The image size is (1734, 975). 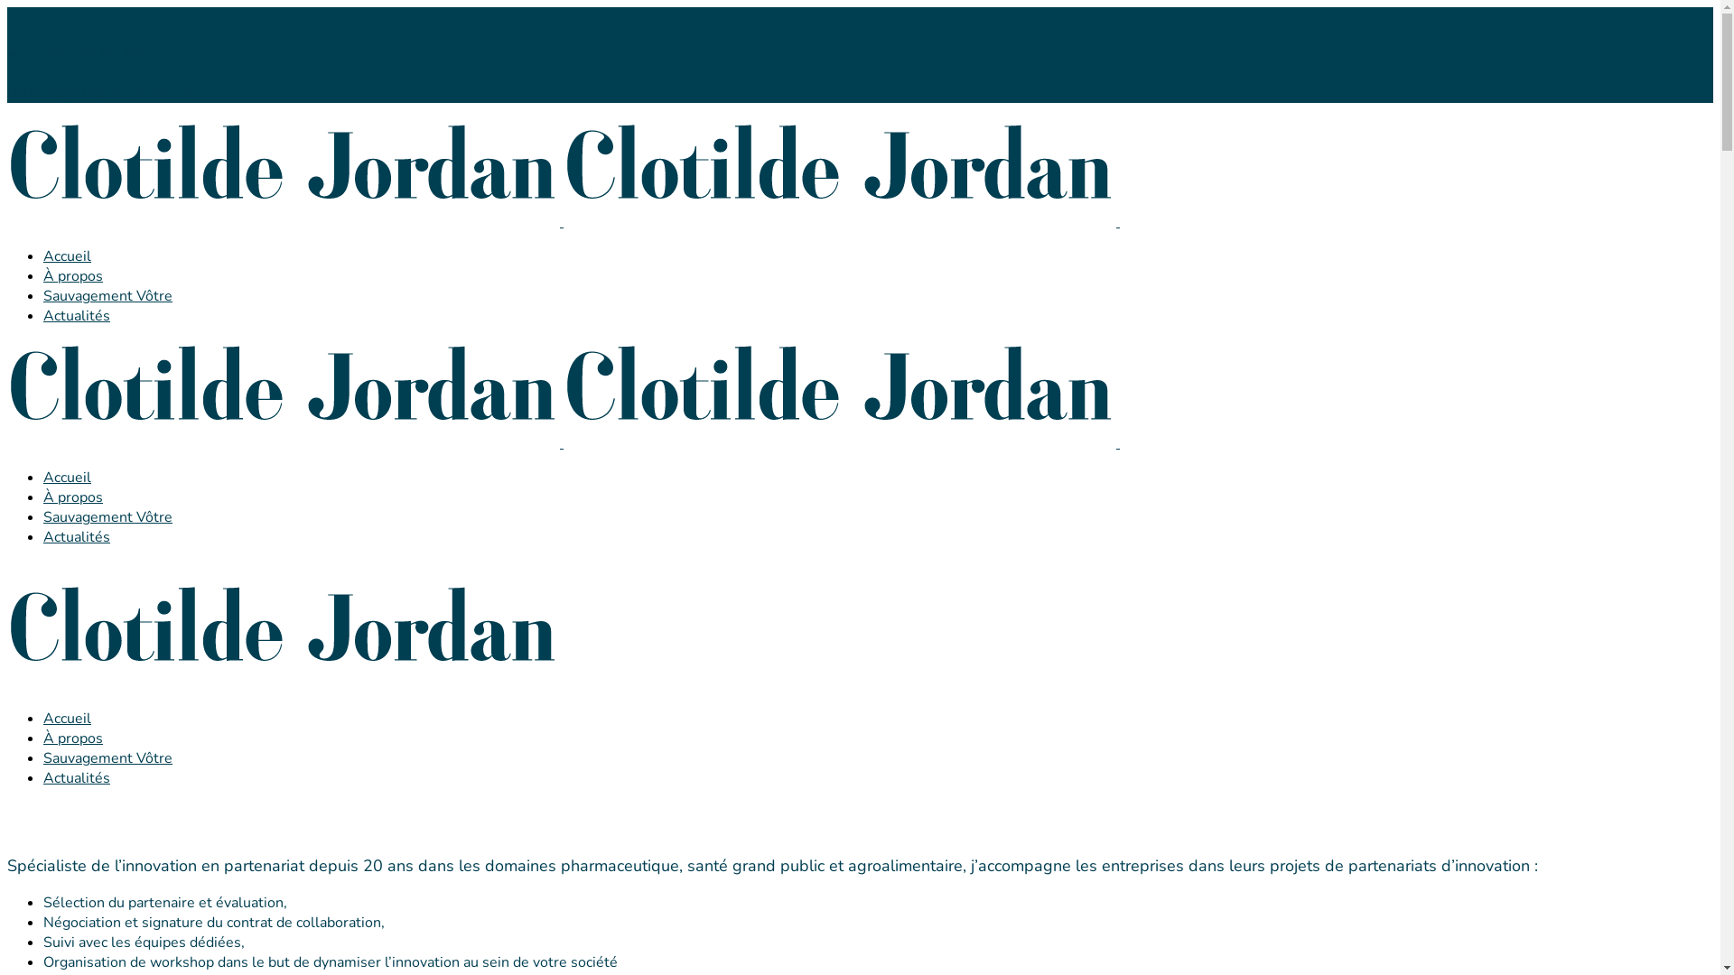 I want to click on contact@clotildejordan.ch, so click(x=101, y=92).